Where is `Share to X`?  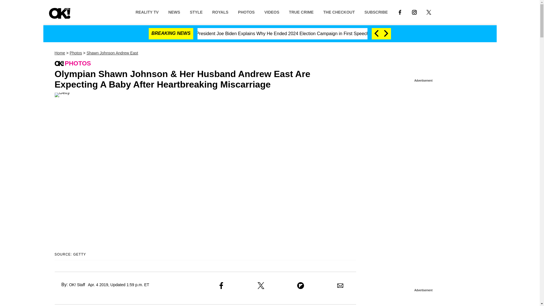
Share to X is located at coordinates (261, 285).